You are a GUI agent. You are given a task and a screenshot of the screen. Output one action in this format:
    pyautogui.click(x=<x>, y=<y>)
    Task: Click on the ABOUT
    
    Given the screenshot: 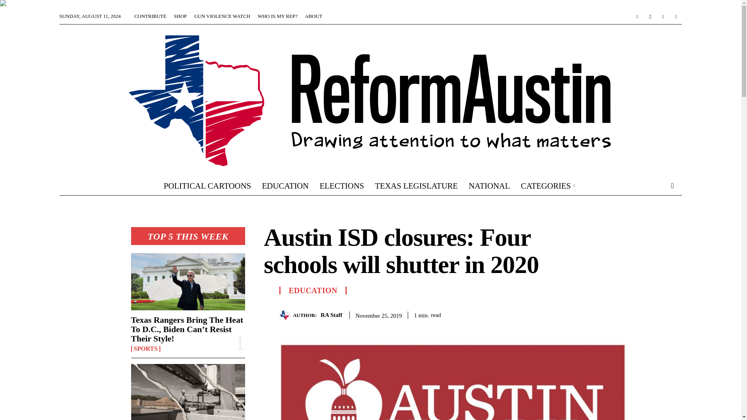 What is the action you would take?
    pyautogui.click(x=314, y=16)
    